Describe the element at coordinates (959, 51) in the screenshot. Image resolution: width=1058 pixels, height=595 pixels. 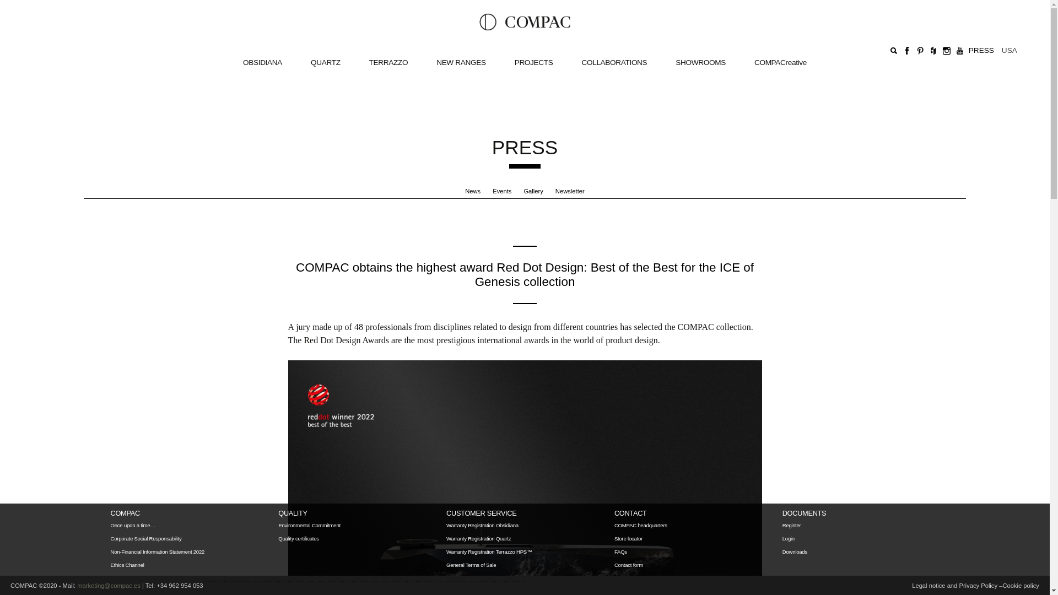
I see `Youtube` at that location.